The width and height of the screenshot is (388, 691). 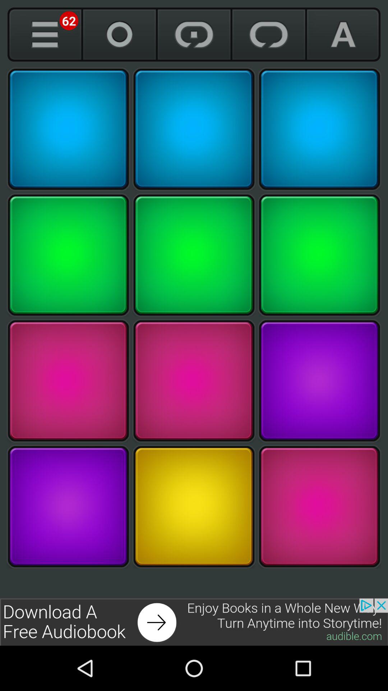 What do you see at coordinates (319, 255) in the screenshot?
I see `key number 6` at bounding box center [319, 255].